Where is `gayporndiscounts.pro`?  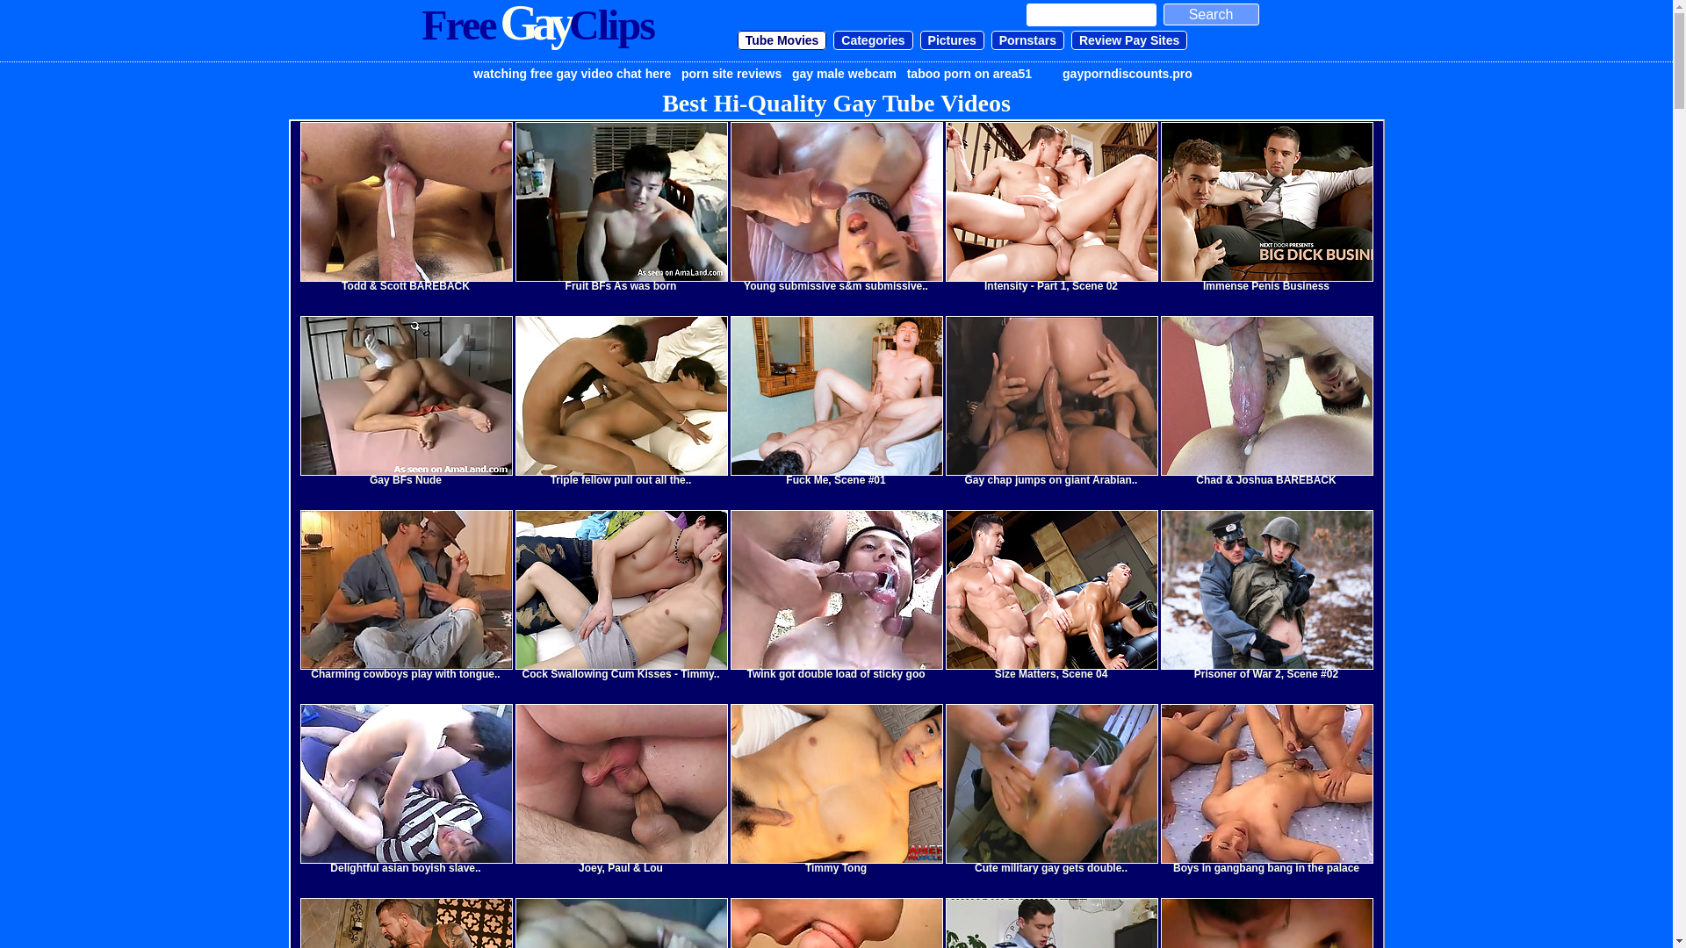
gayporndiscounts.pro is located at coordinates (1128, 74).